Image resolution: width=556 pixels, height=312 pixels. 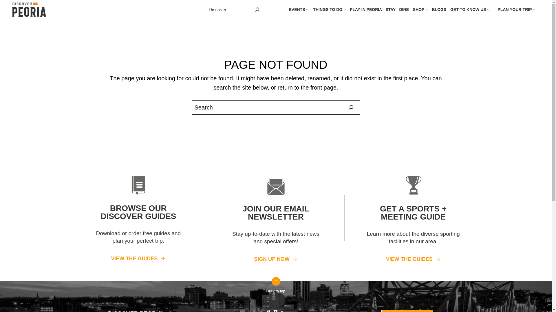 What do you see at coordinates (366, 9) in the screenshot?
I see `PLAY IN PEORIA` at bounding box center [366, 9].